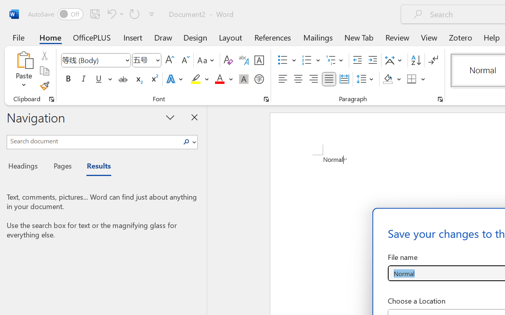  Describe the element at coordinates (282, 79) in the screenshot. I see `Align Left` at that location.